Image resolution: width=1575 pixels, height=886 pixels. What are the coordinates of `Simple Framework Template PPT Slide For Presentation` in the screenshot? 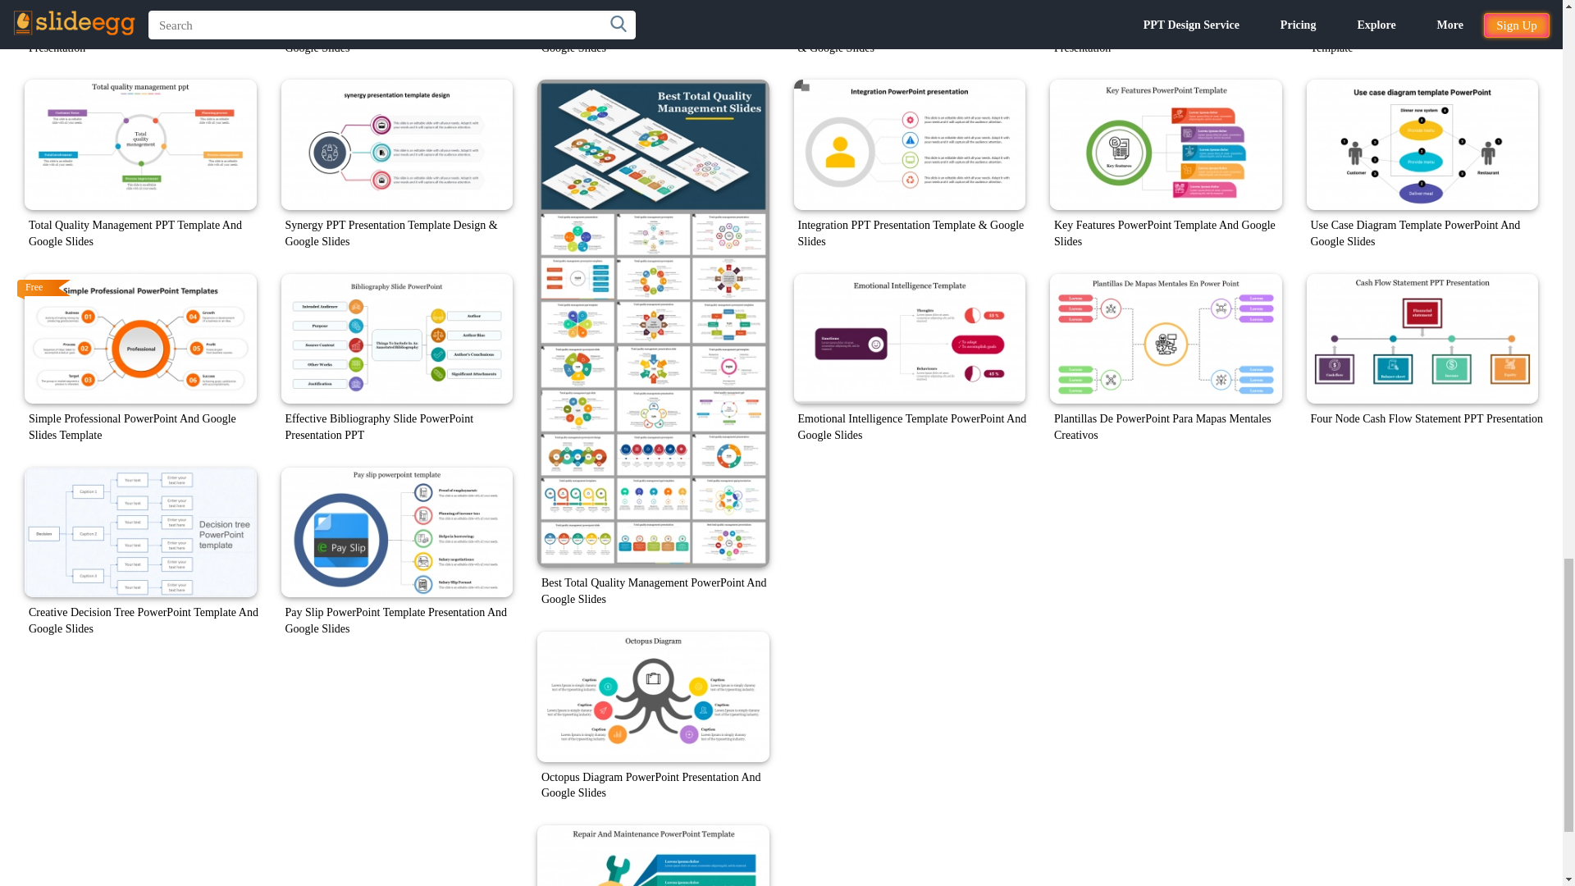 It's located at (140, 8).